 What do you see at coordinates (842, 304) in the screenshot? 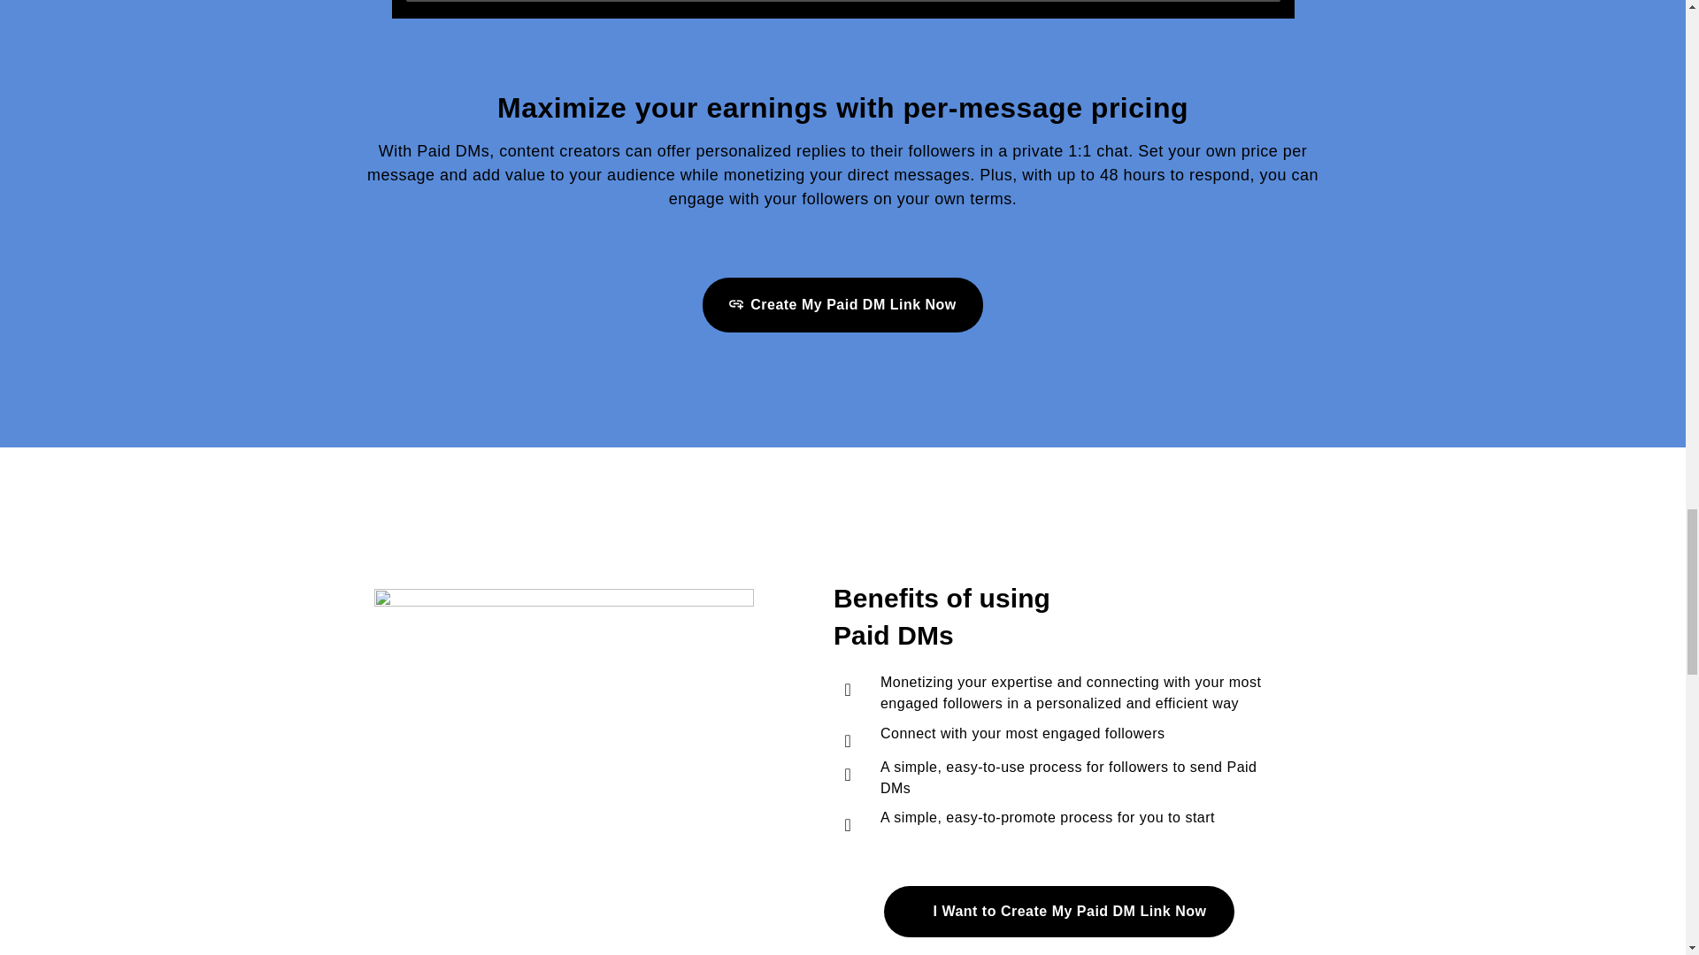
I see `Create My Paid DM Link Now` at bounding box center [842, 304].